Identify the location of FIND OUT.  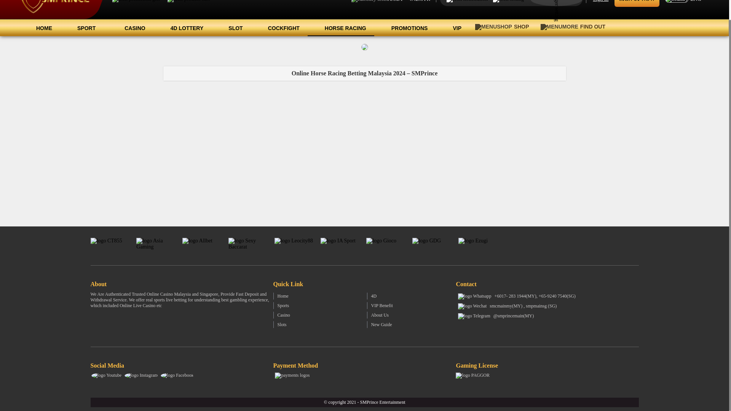
(575, 27).